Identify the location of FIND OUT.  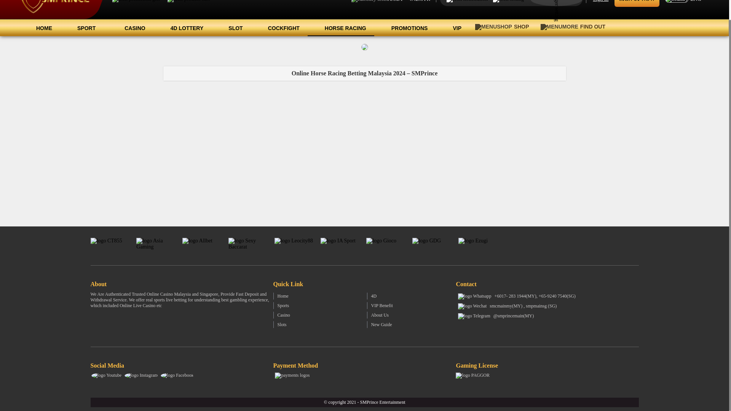
(575, 27).